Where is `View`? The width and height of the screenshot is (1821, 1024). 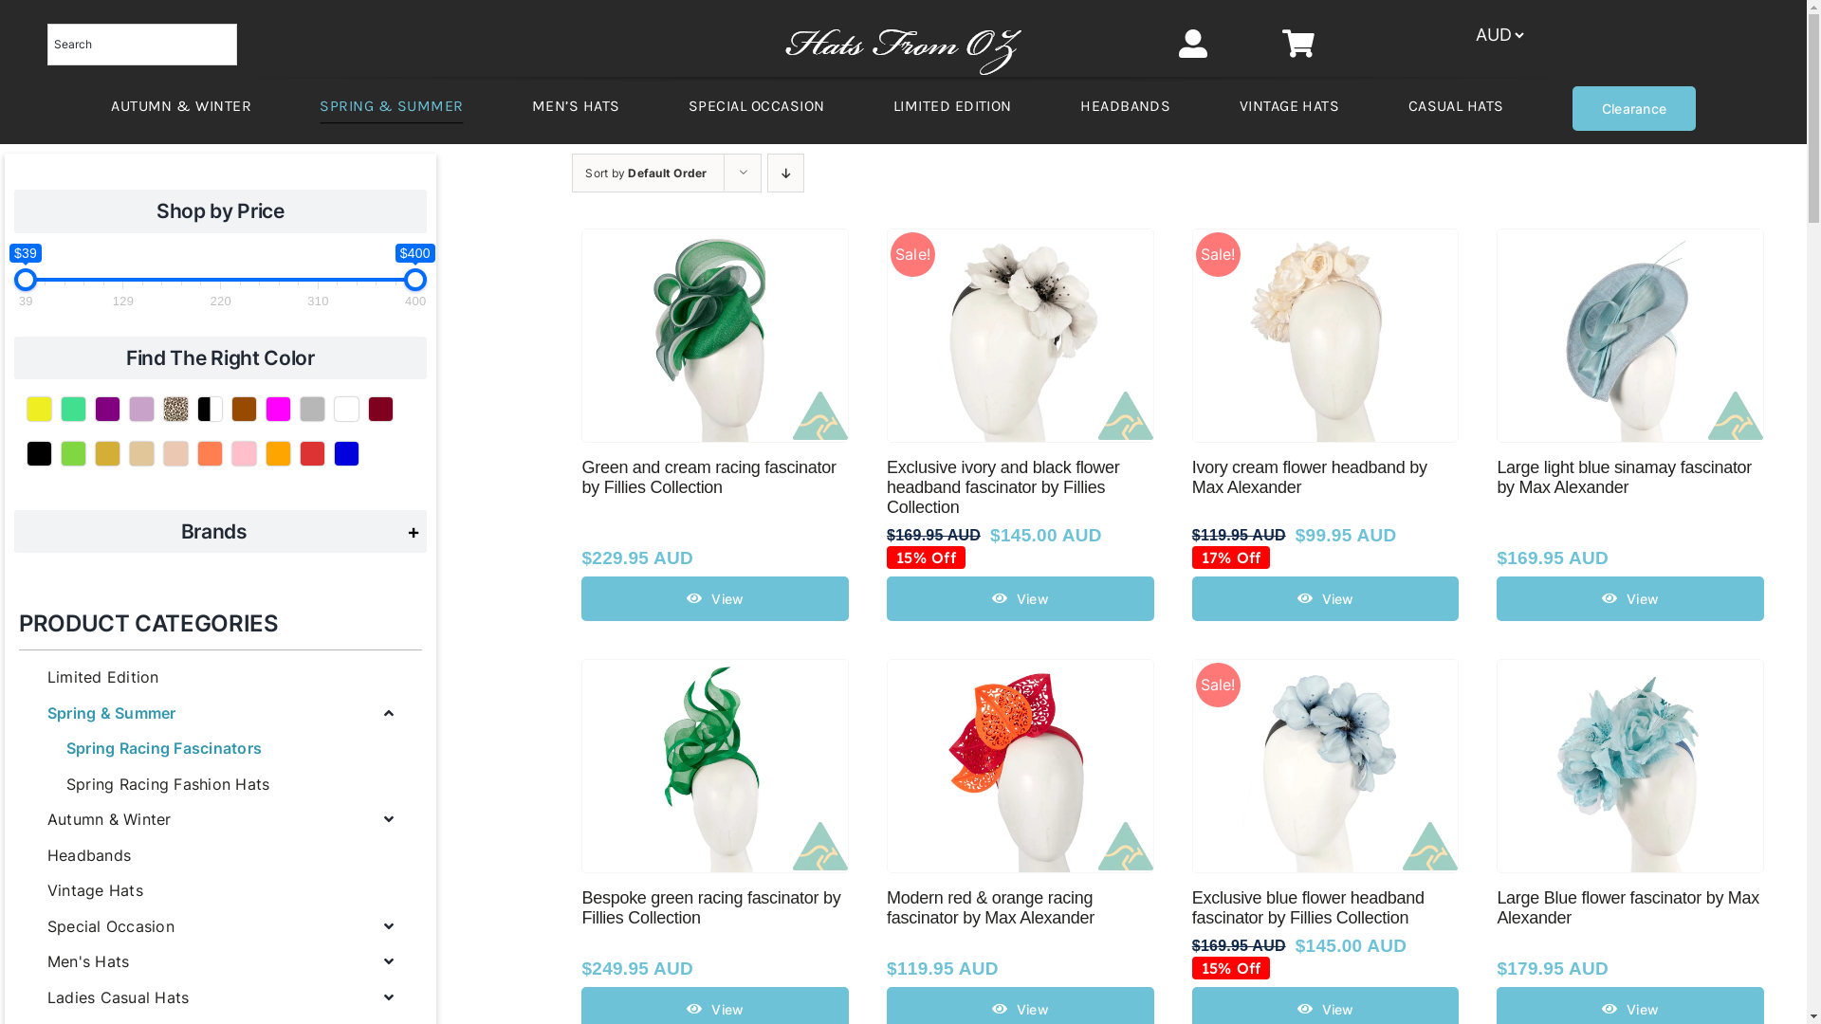
View is located at coordinates (1630, 599).